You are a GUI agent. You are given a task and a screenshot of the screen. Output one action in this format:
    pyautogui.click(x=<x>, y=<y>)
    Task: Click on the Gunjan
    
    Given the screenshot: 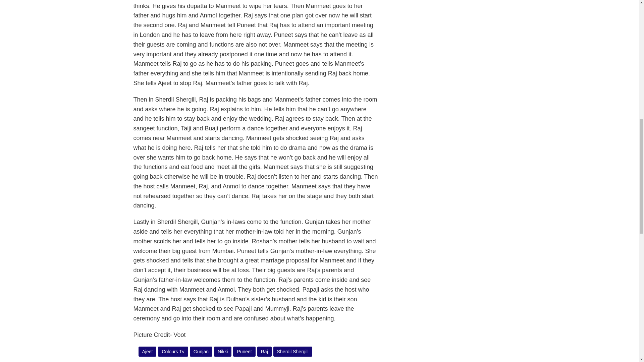 What is the action you would take?
    pyautogui.click(x=201, y=352)
    